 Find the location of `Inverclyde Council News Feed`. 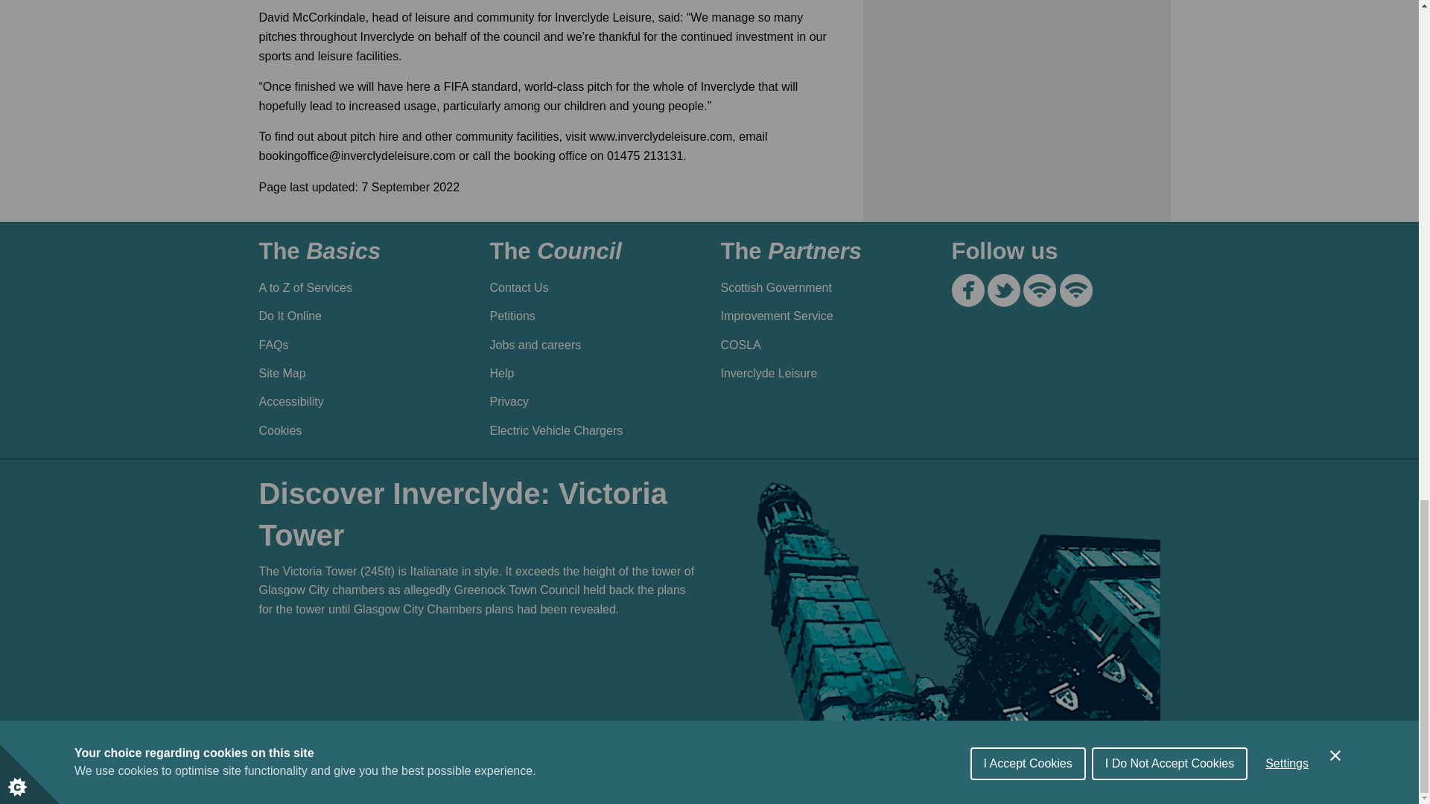

Inverclyde Council News Feed is located at coordinates (1040, 290).